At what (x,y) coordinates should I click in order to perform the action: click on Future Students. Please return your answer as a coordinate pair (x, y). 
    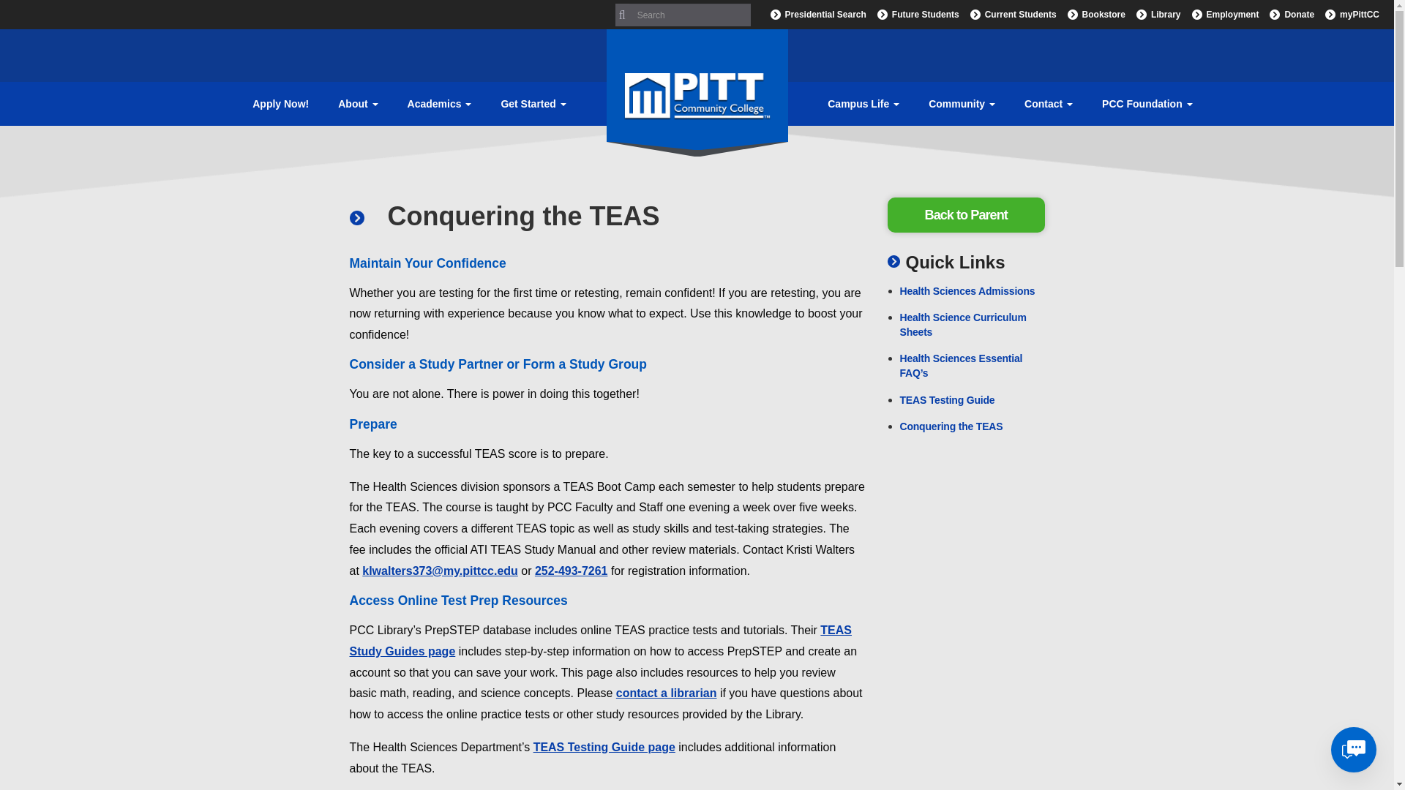
    Looking at the image, I should click on (916, 15).